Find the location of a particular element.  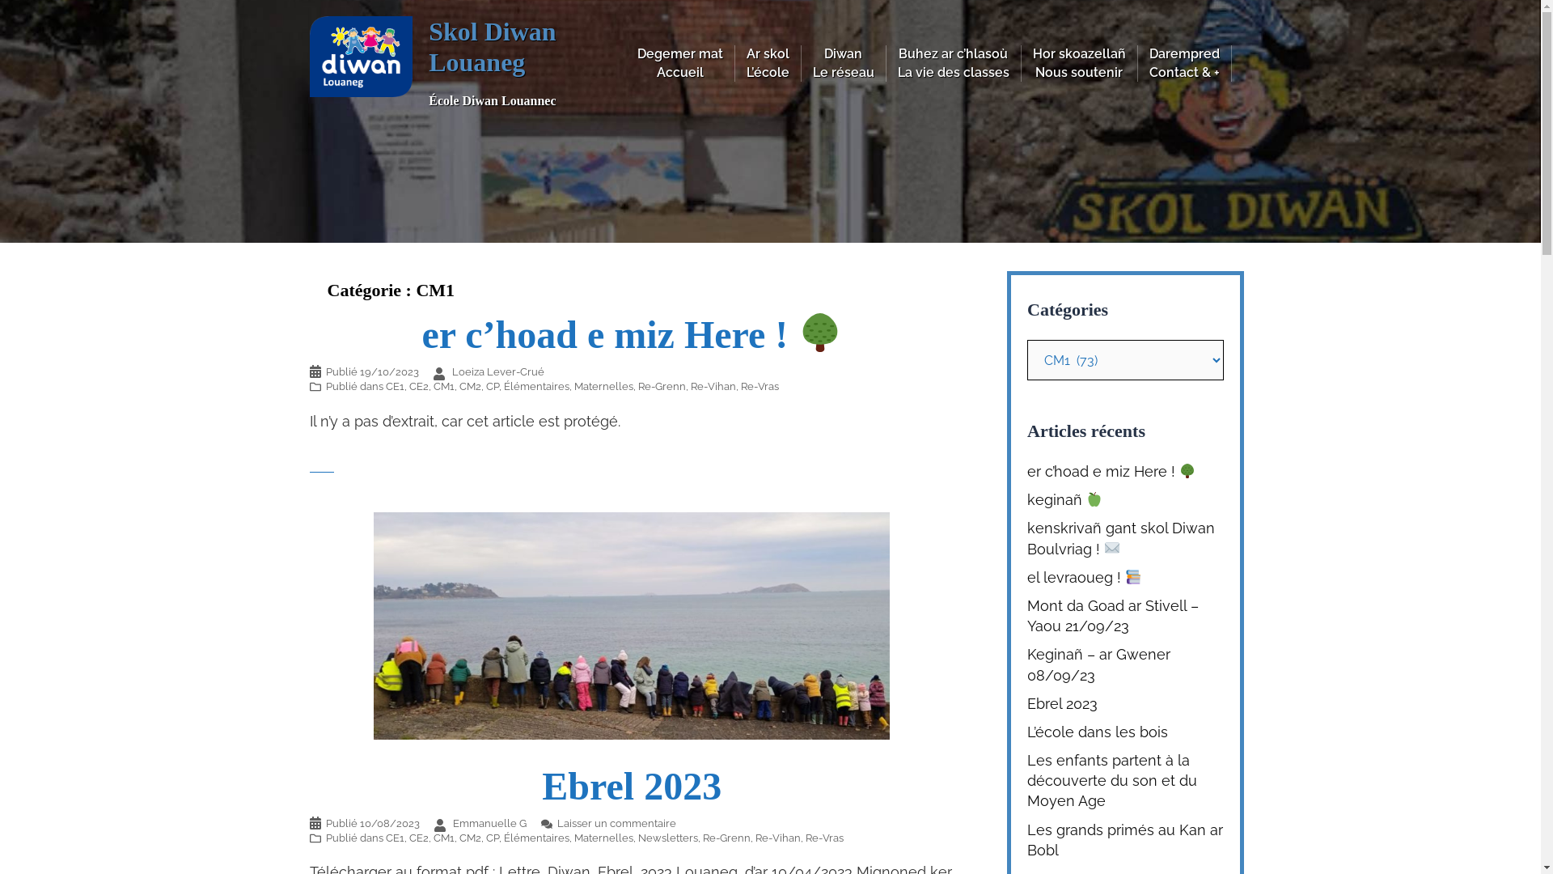

CE1 is located at coordinates (395, 387).